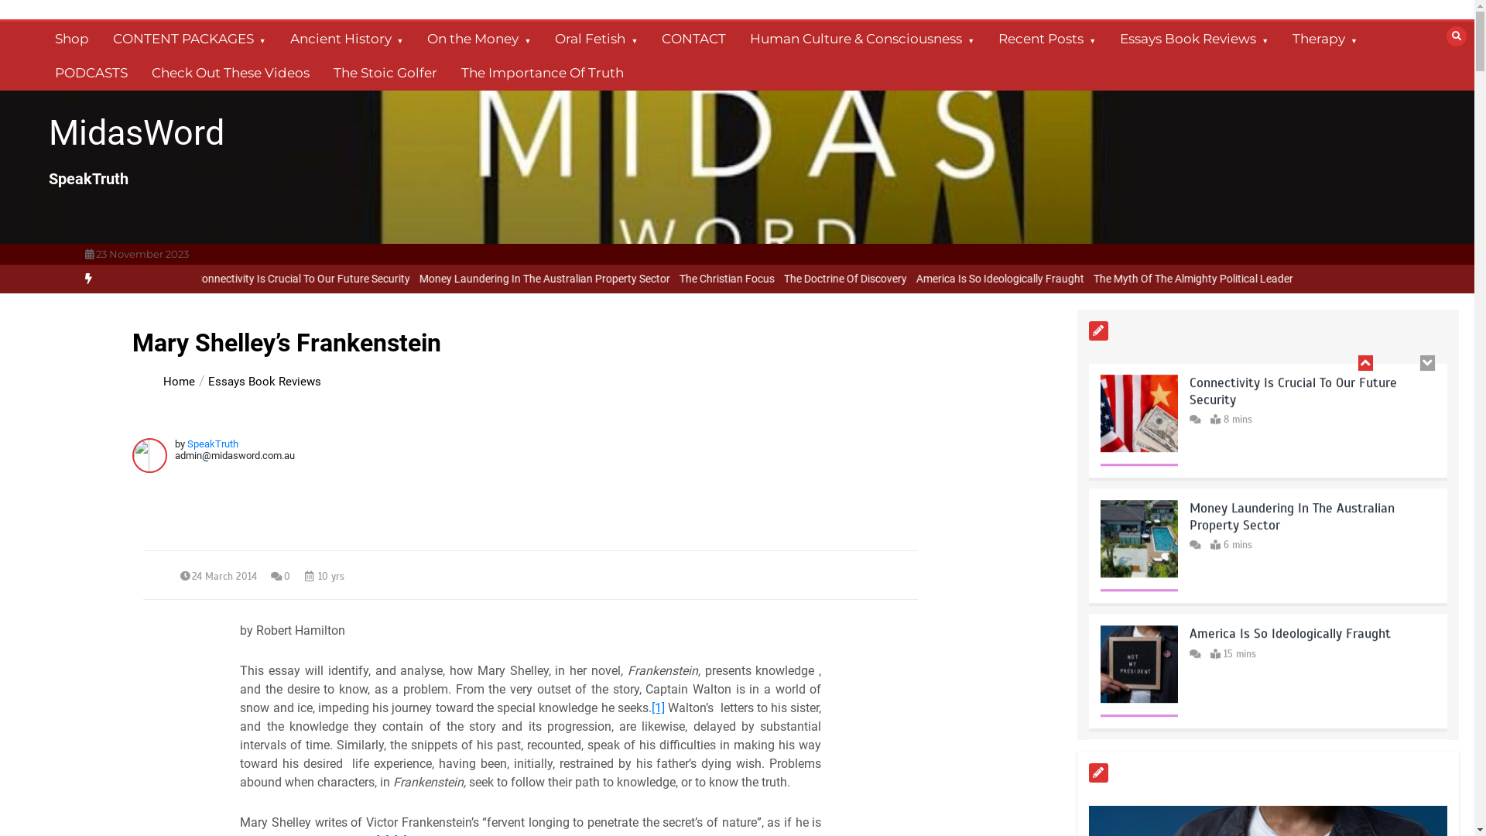  I want to click on The Christian Focus, so click(1303, 279).